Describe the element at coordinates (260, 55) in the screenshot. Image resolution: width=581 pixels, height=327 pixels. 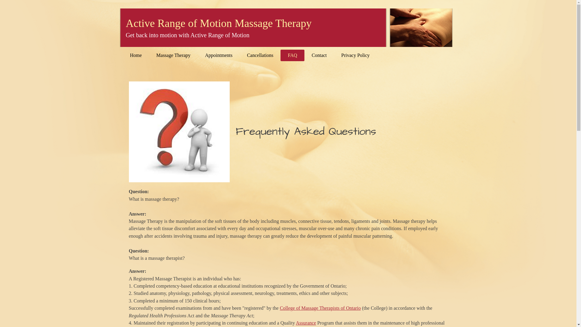
I see `Cancellations` at that location.